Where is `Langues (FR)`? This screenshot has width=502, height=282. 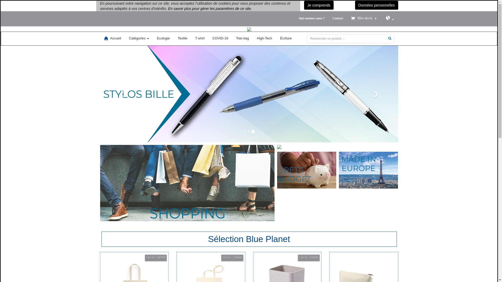 Langues (FR) is located at coordinates (390, 19).